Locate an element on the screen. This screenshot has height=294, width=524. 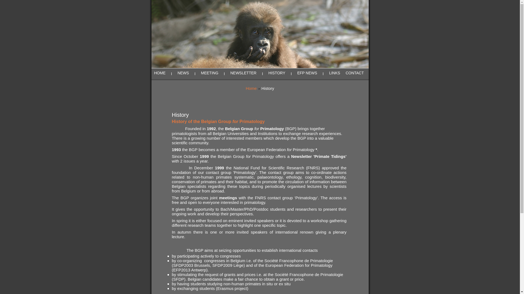
HISTORY is located at coordinates (277, 73).